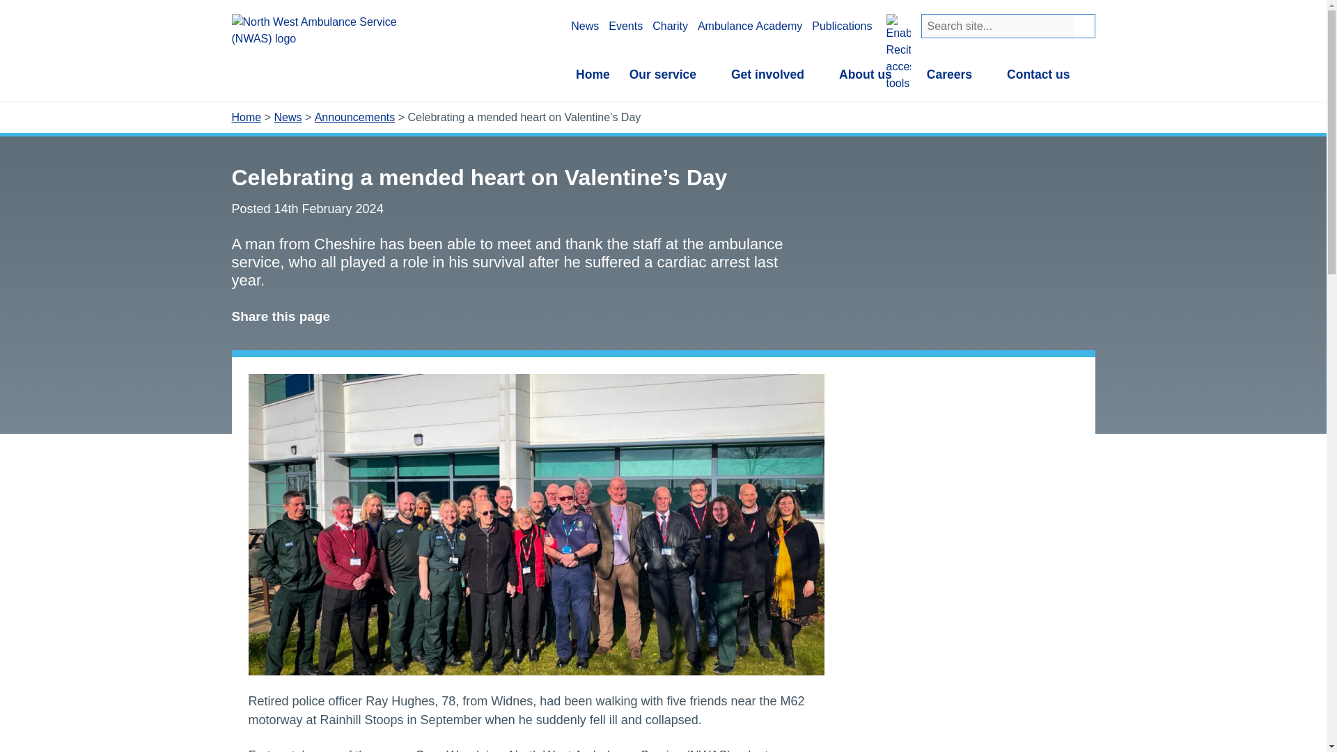 The height and width of the screenshot is (752, 1337). What do you see at coordinates (625, 26) in the screenshot?
I see `Events` at bounding box center [625, 26].